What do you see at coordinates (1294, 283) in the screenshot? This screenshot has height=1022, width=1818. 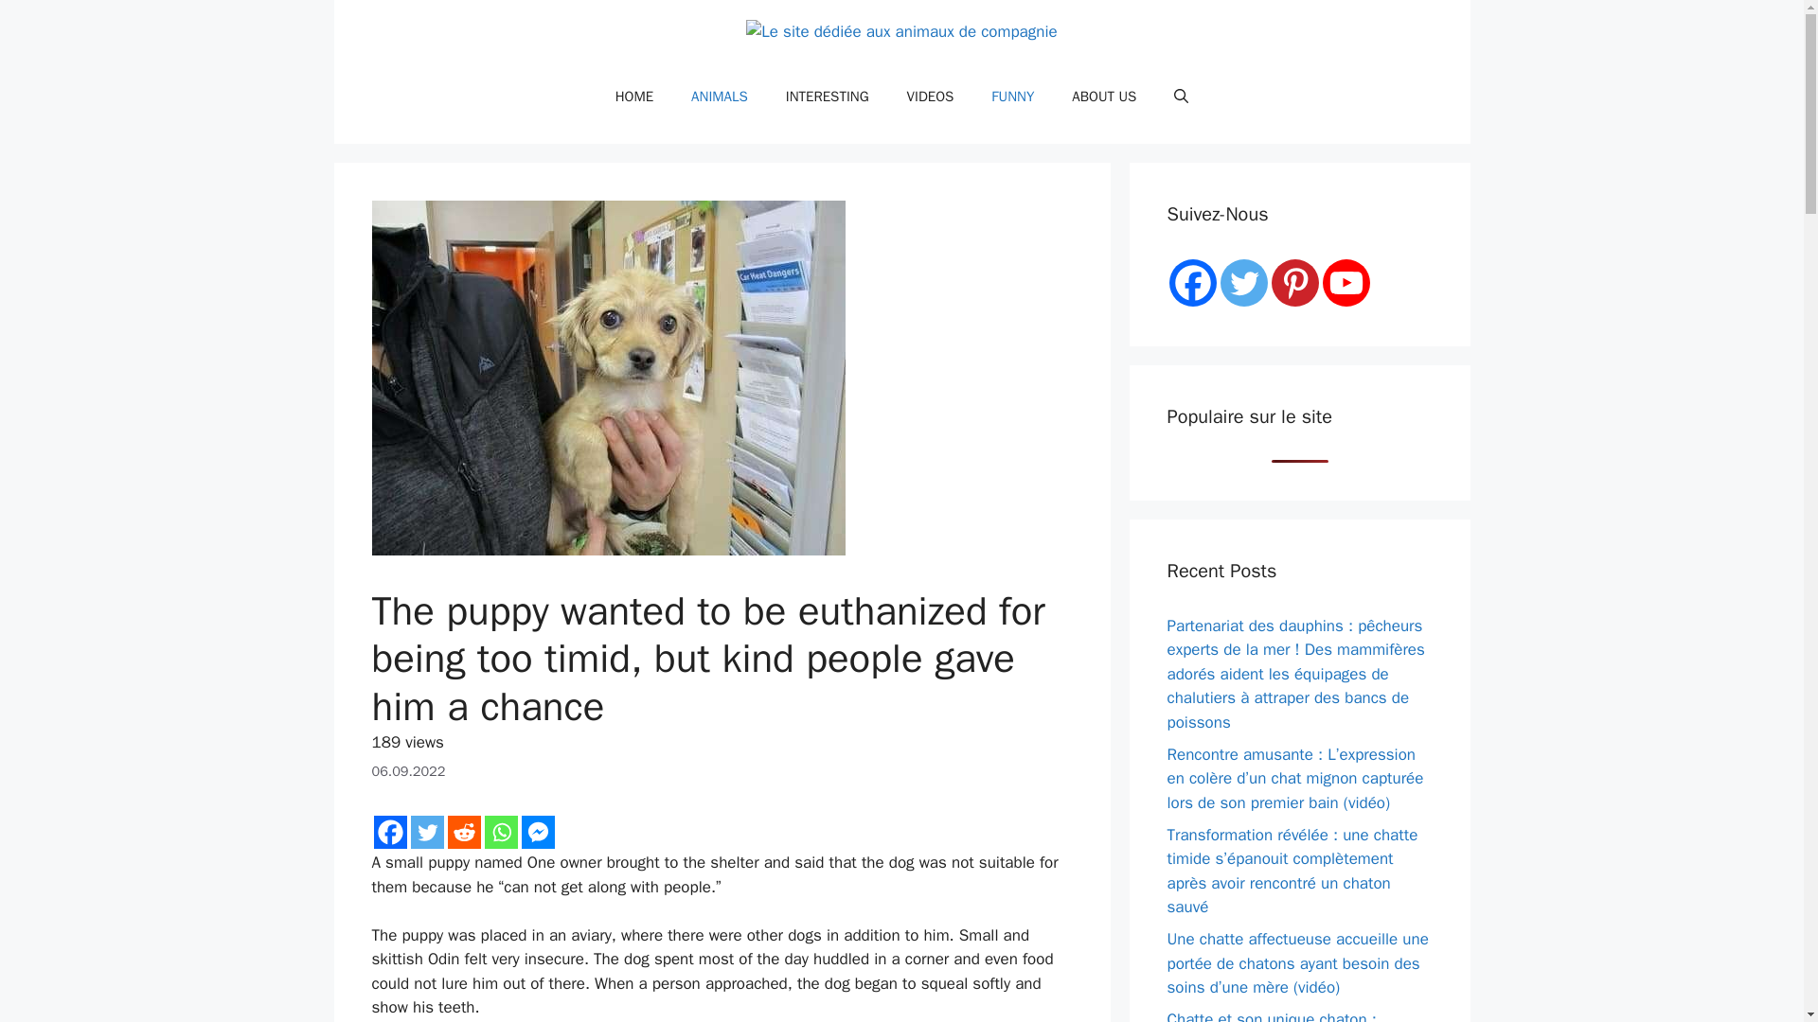 I see `Pinterest` at bounding box center [1294, 283].